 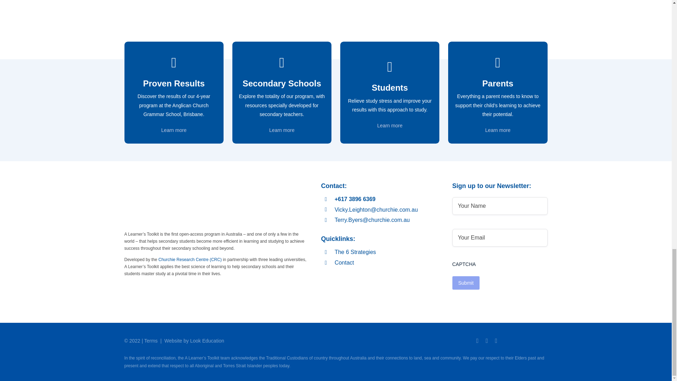 I want to click on Learners-logo, so click(x=155, y=204).